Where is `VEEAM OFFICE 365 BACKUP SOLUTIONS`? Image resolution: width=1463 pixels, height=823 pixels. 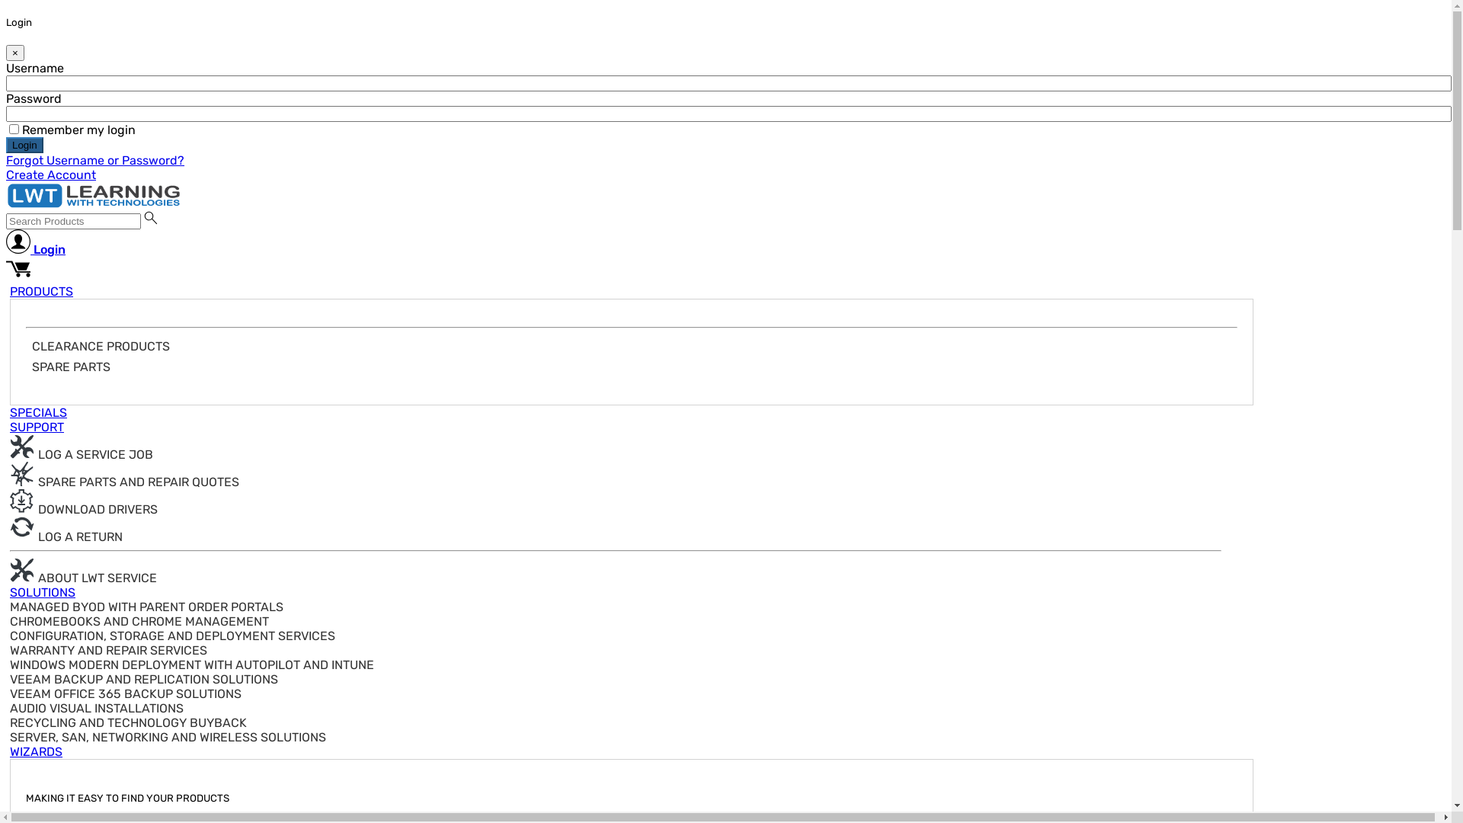 VEEAM OFFICE 365 BACKUP SOLUTIONS is located at coordinates (126, 693).